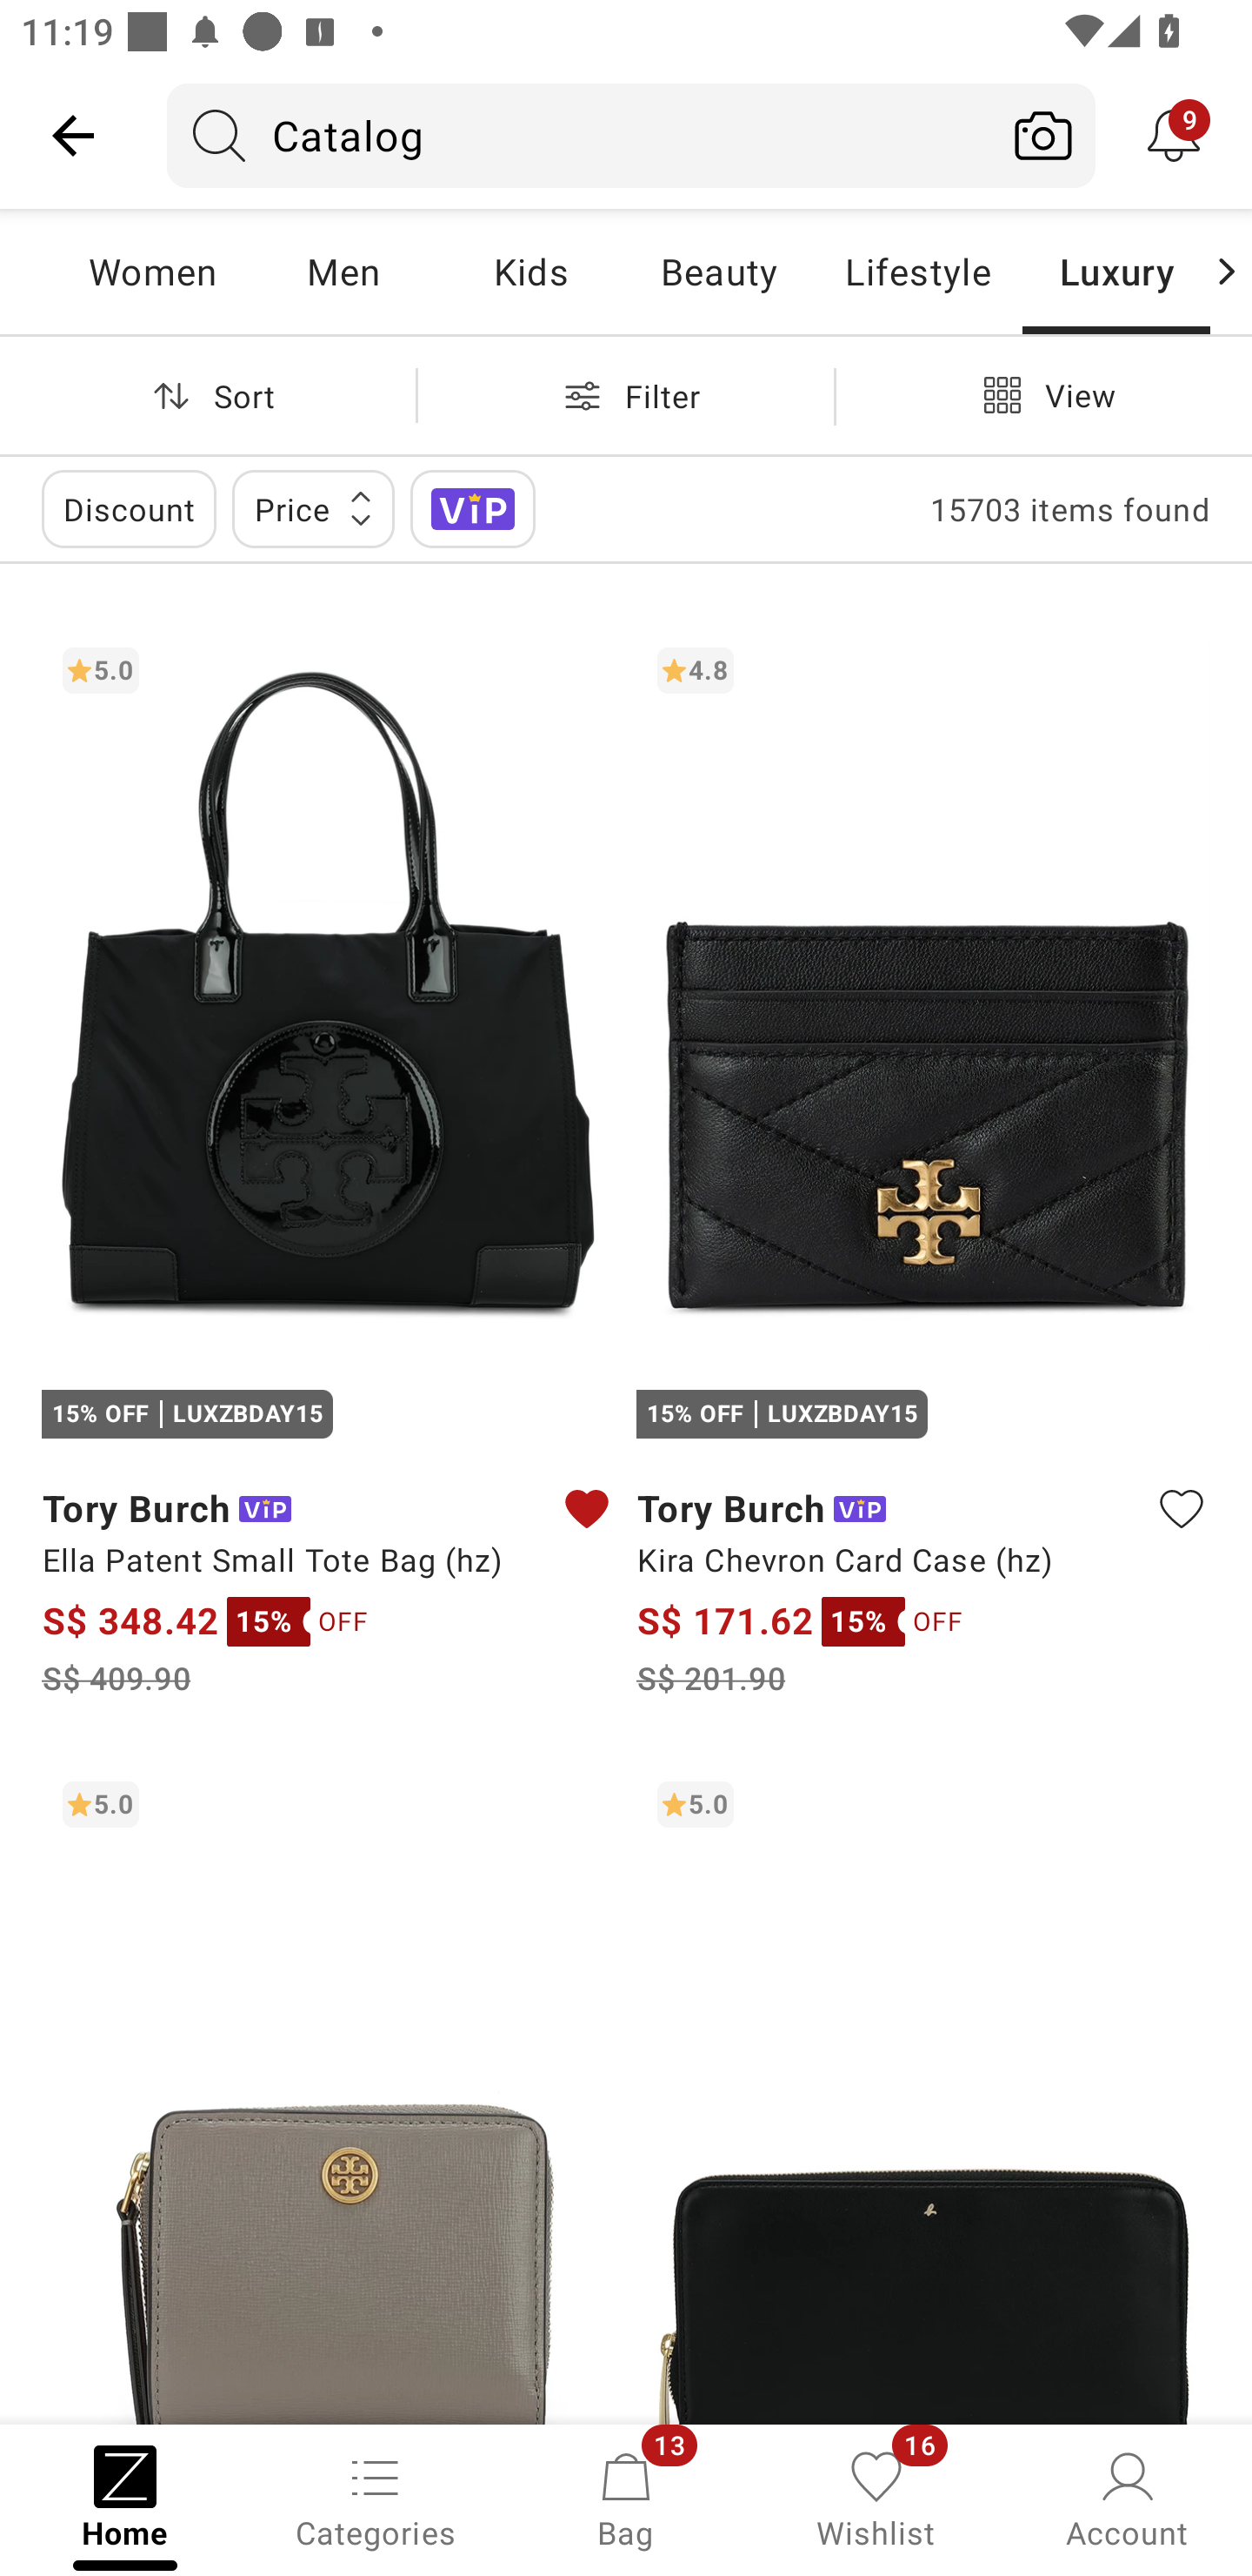 The height and width of the screenshot is (2576, 1252). What do you see at coordinates (1043, 395) in the screenshot?
I see `View` at bounding box center [1043, 395].